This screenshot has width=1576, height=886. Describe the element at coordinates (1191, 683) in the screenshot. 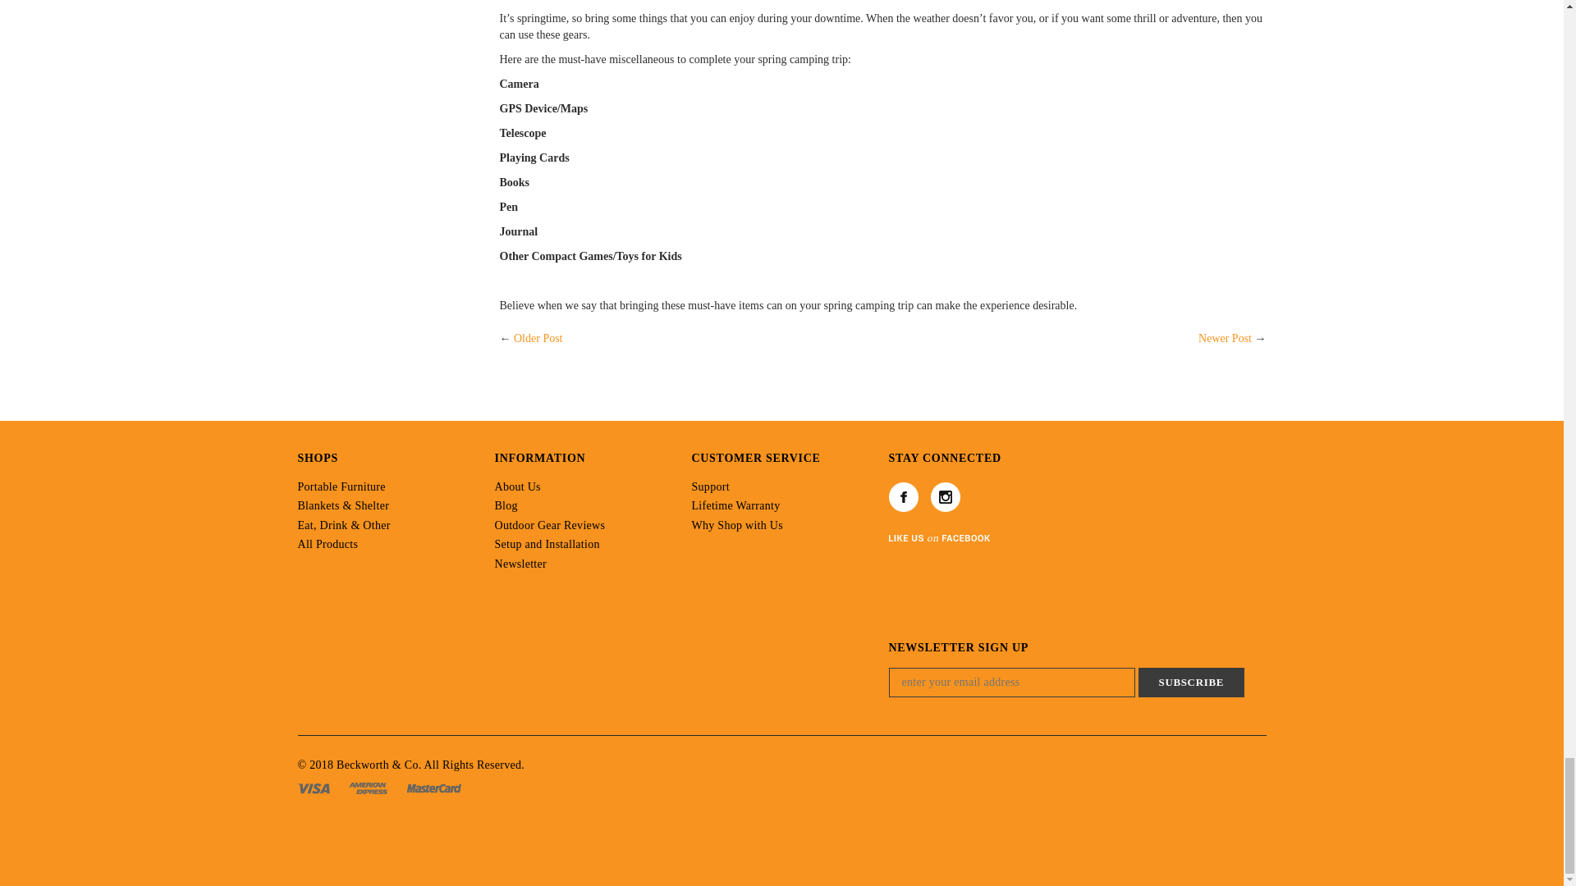

I see `Subscribe` at that location.